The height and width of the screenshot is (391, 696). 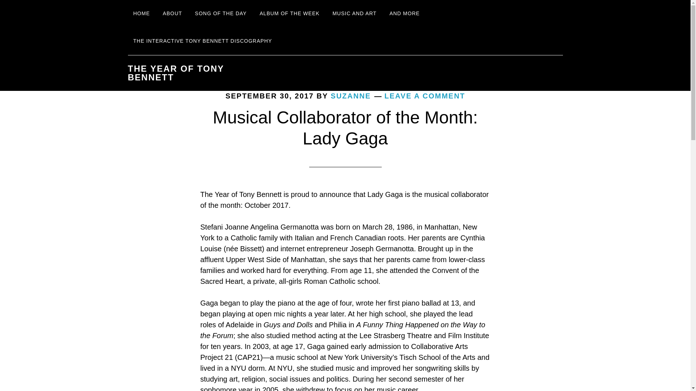 I want to click on HOME, so click(x=141, y=14).